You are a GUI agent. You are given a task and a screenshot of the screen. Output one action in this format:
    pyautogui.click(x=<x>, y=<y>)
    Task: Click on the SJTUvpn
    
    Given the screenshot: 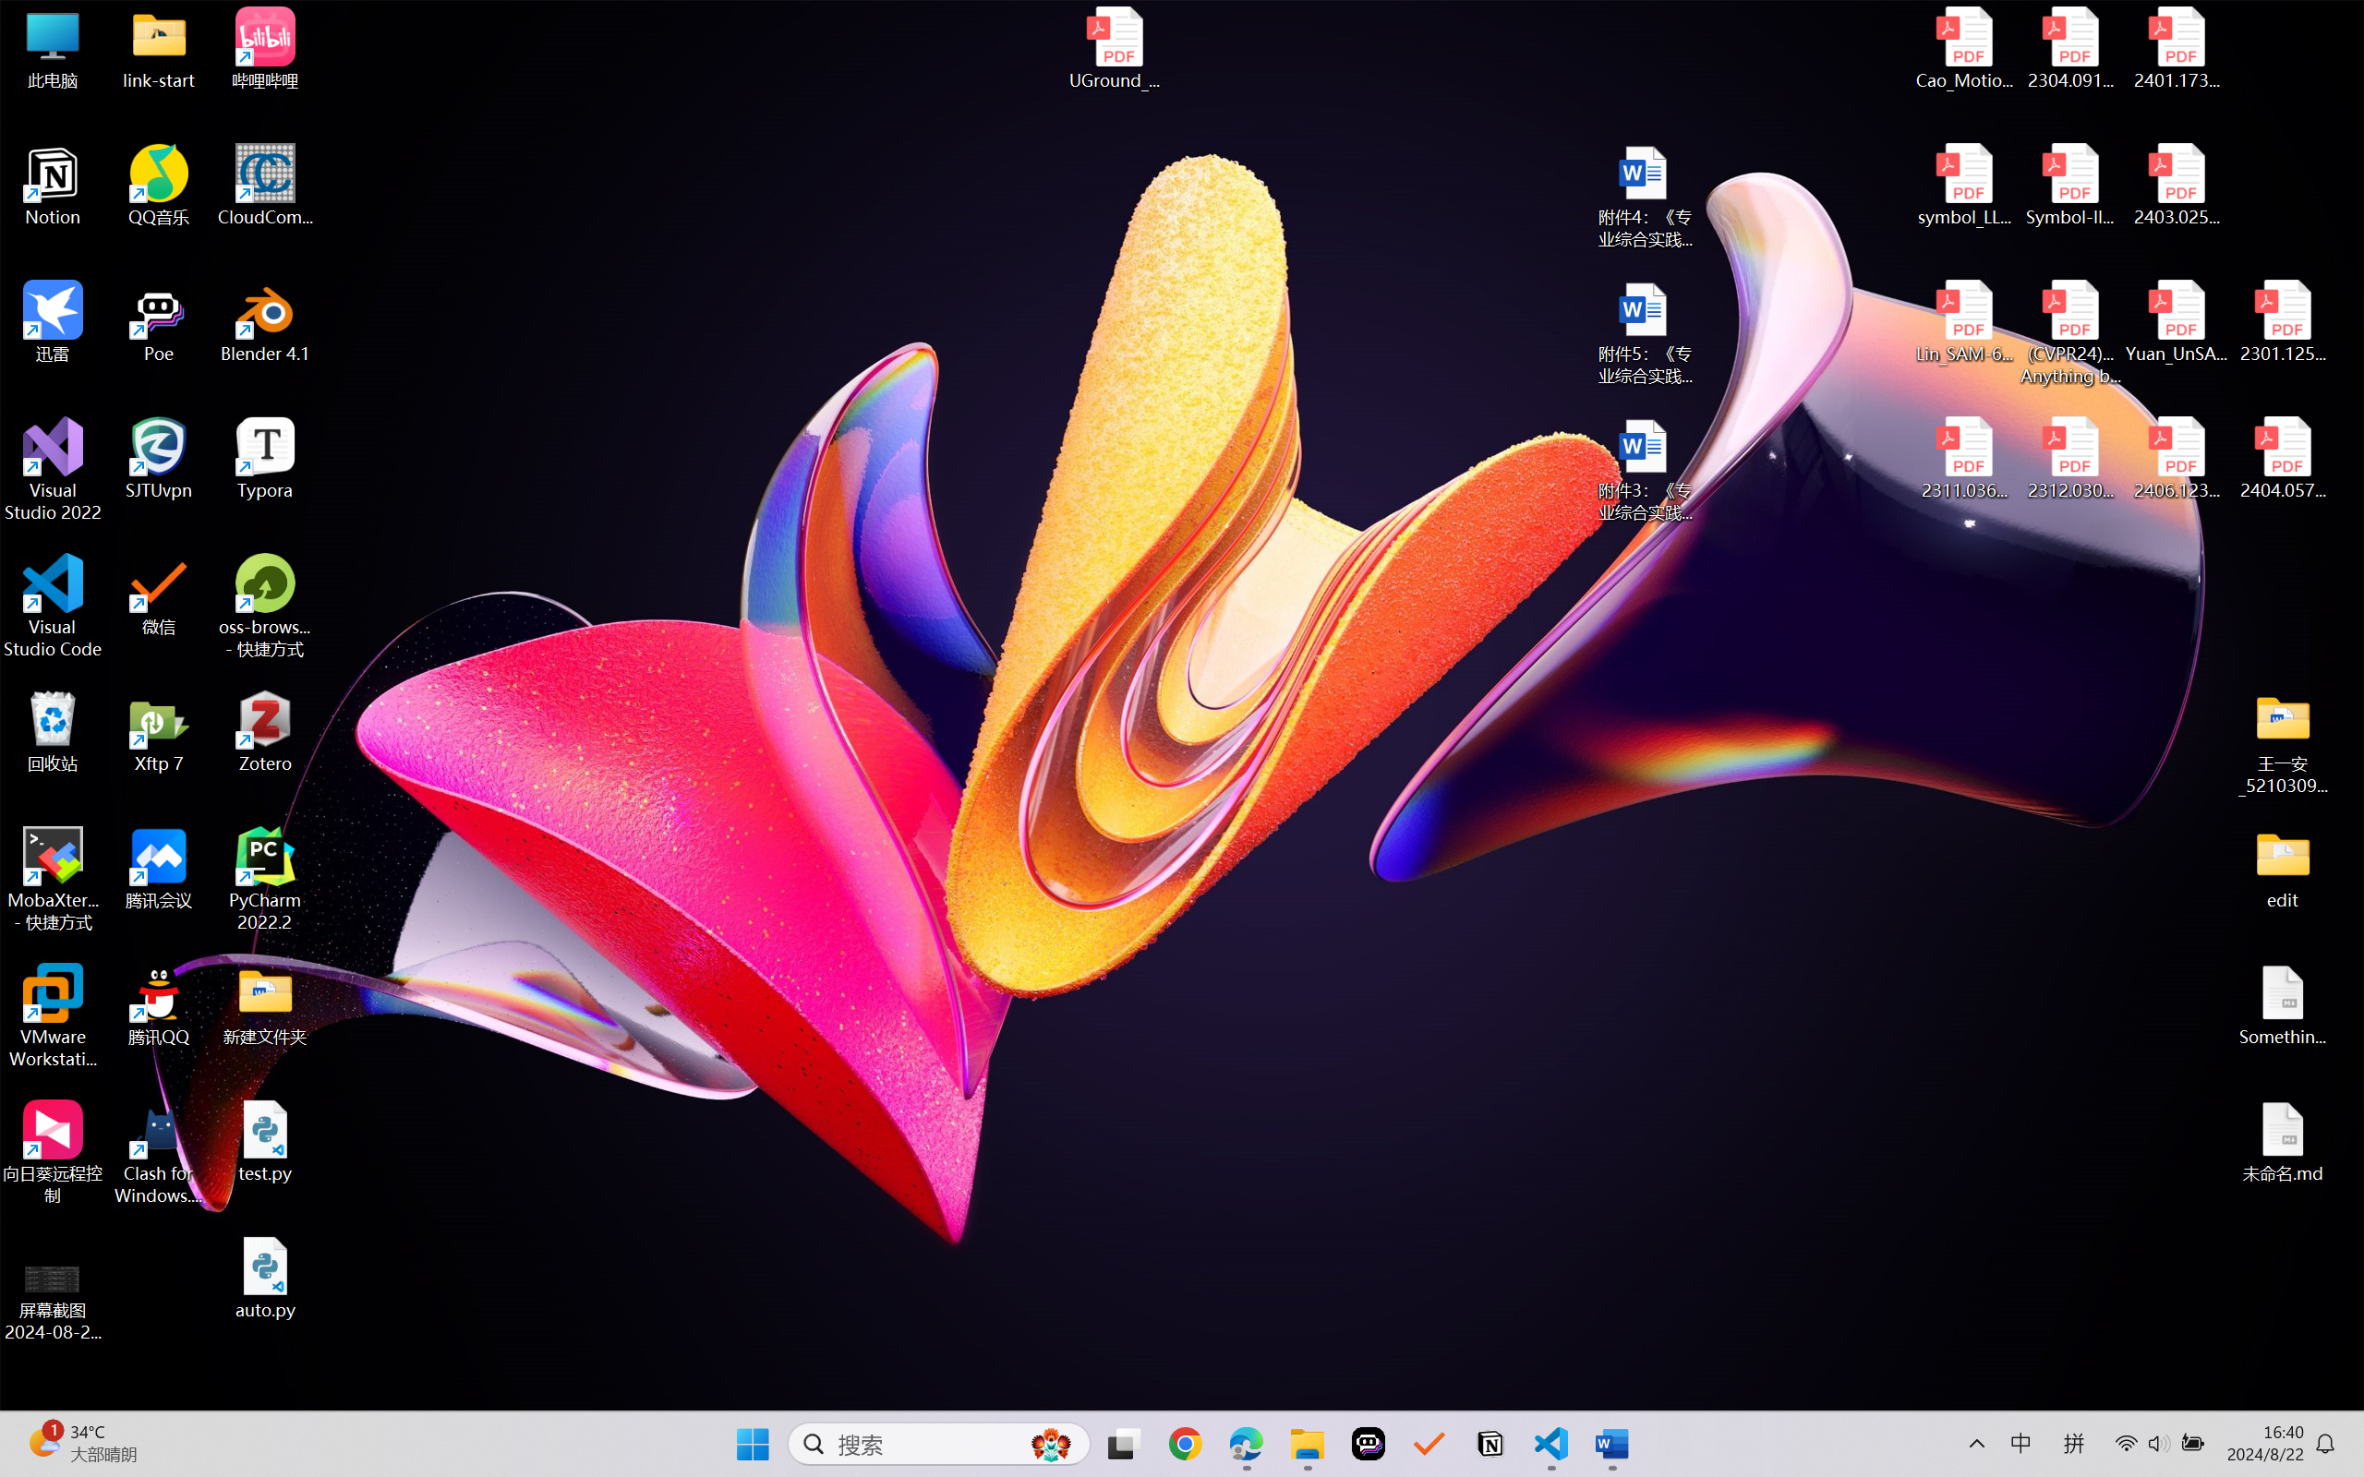 What is the action you would take?
    pyautogui.click(x=159, y=459)
    